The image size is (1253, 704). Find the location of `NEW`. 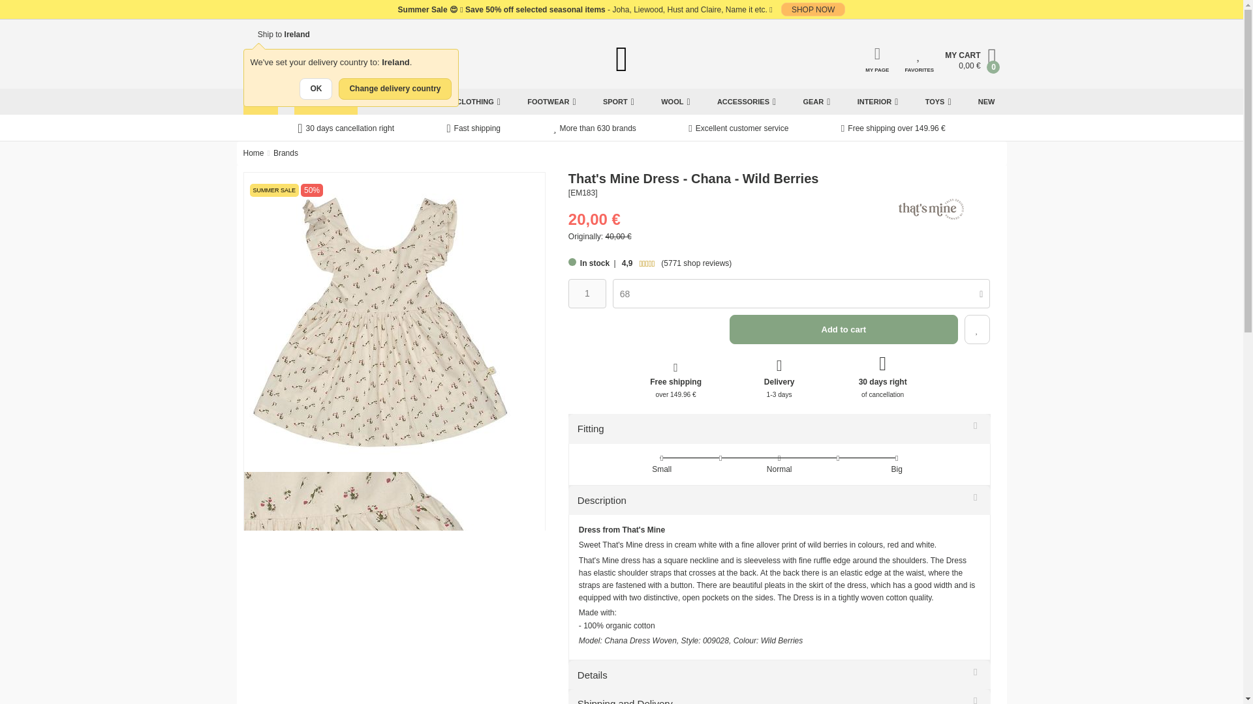

NEW is located at coordinates (987, 102).